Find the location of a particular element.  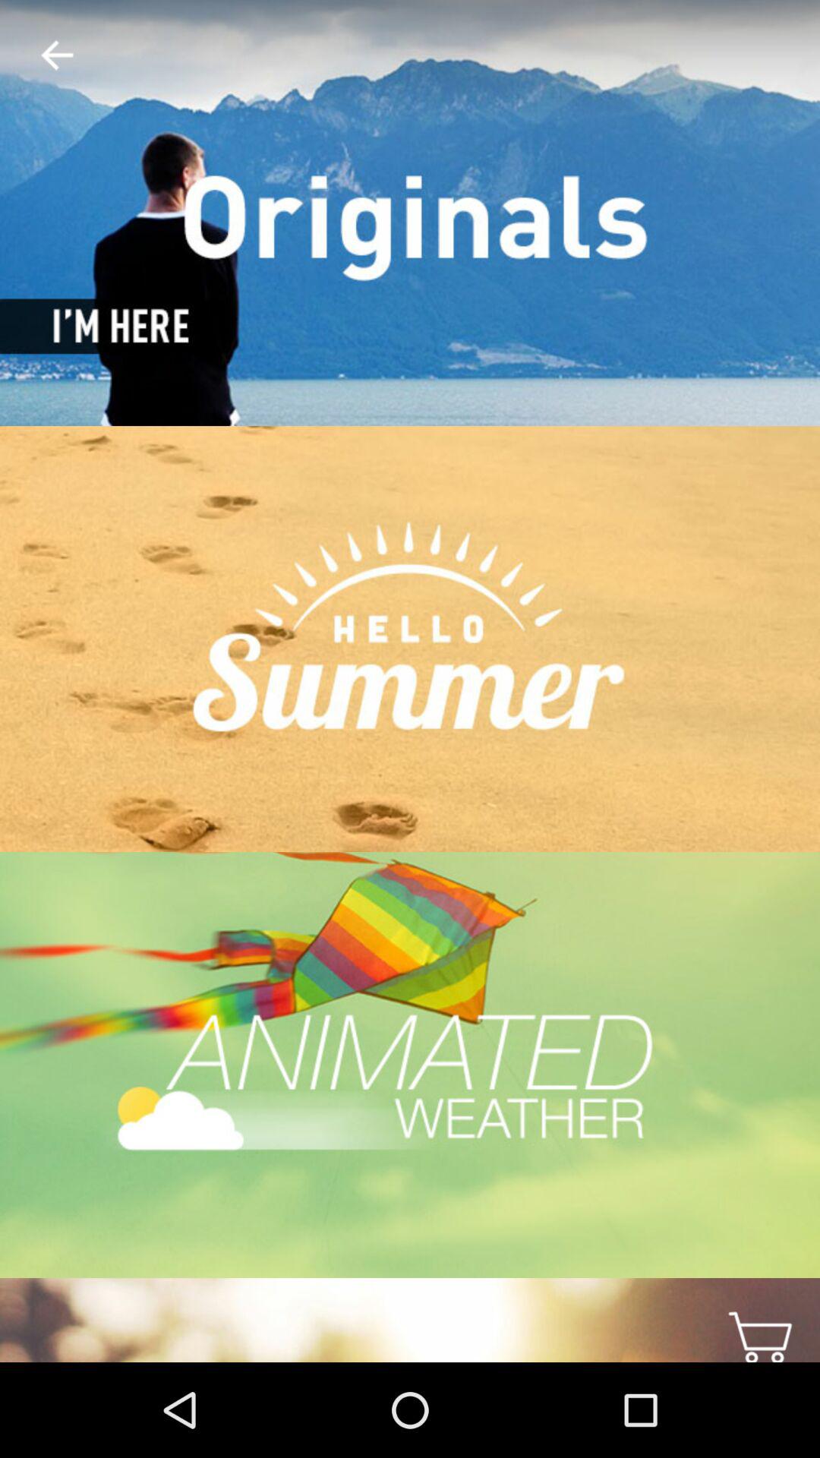

go back is located at coordinates (45, 56).